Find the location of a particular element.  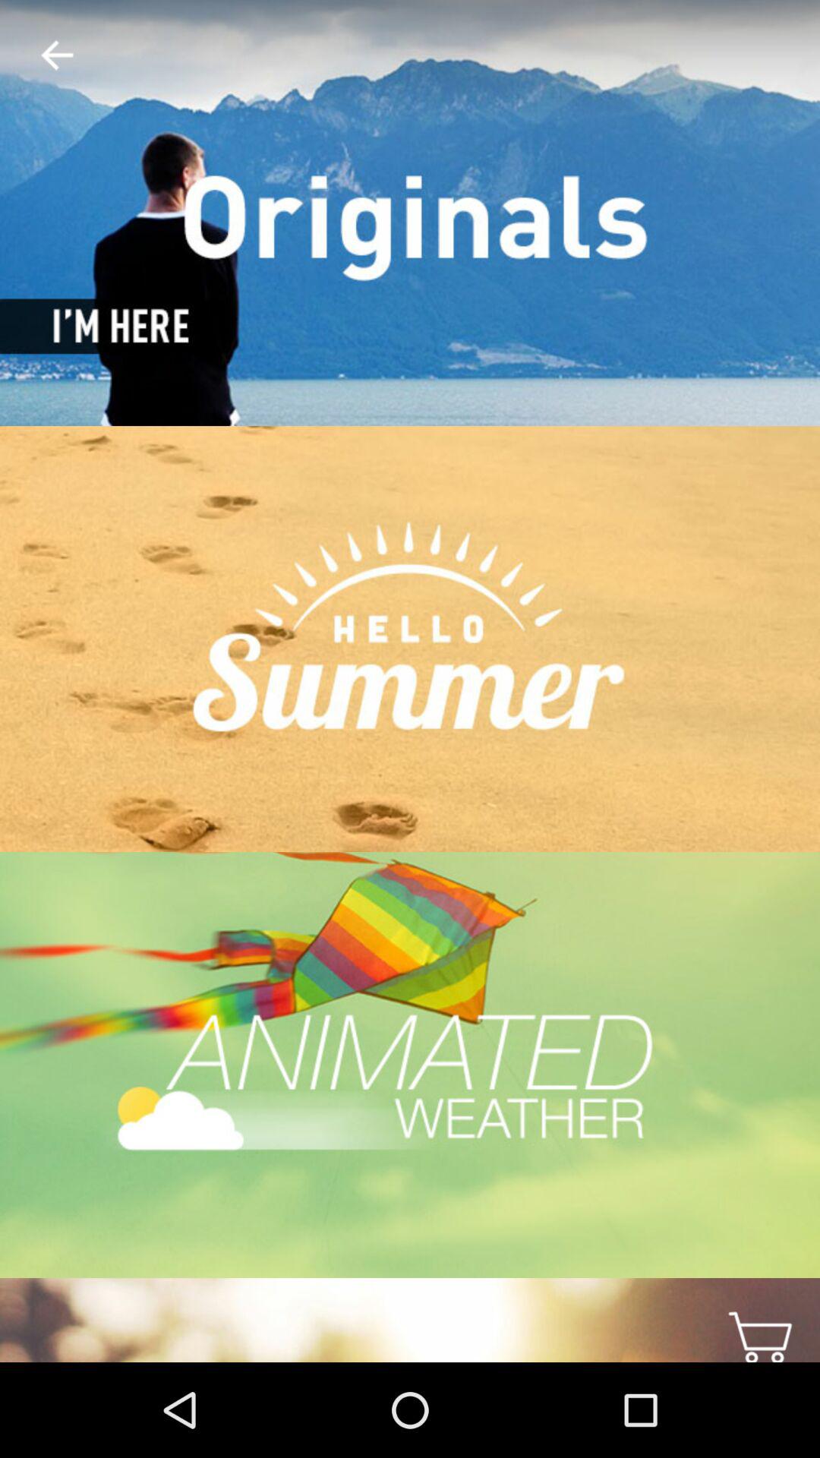

go back is located at coordinates (45, 56).